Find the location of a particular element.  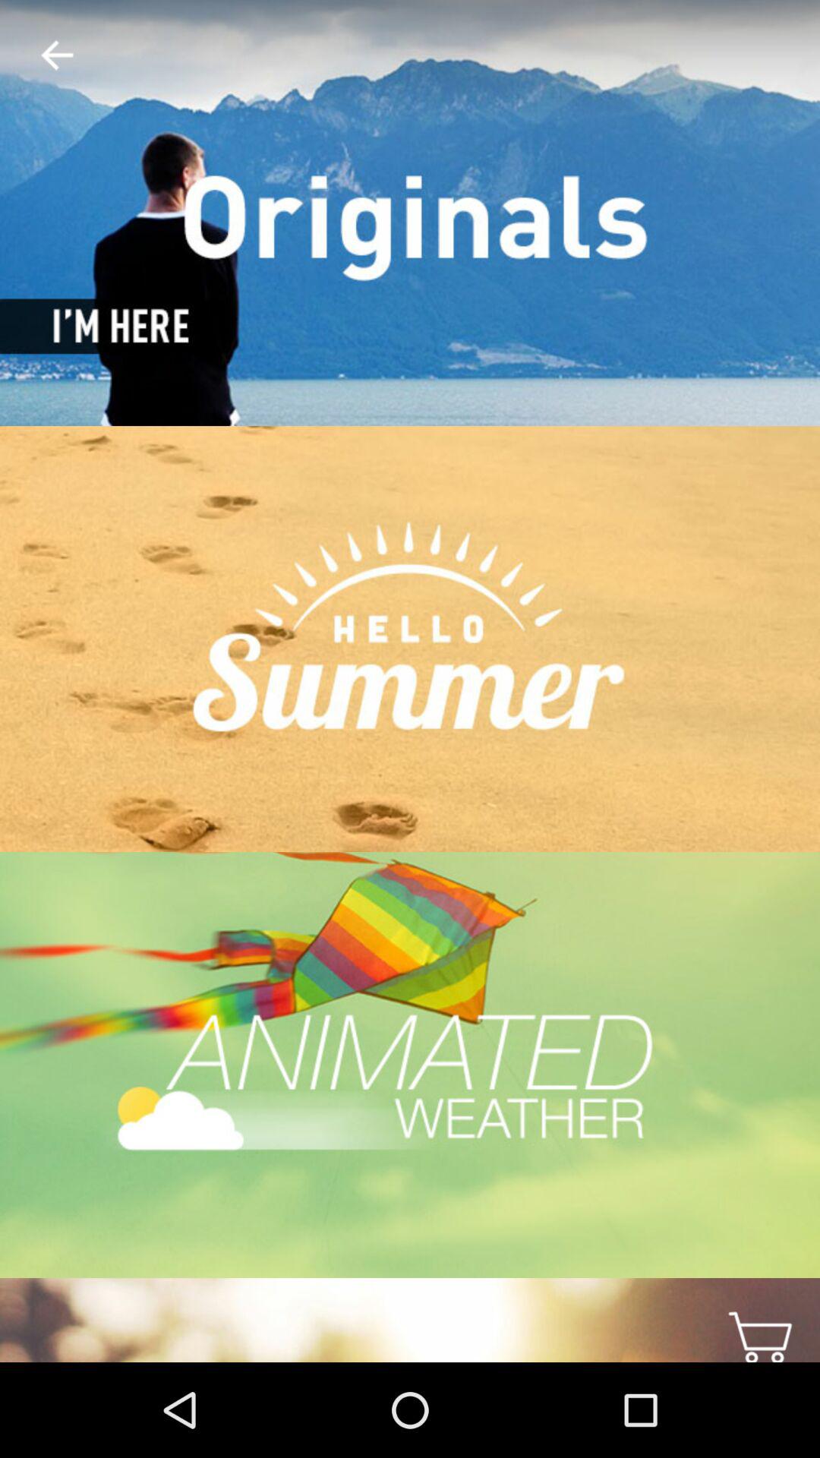

go back is located at coordinates (45, 56).